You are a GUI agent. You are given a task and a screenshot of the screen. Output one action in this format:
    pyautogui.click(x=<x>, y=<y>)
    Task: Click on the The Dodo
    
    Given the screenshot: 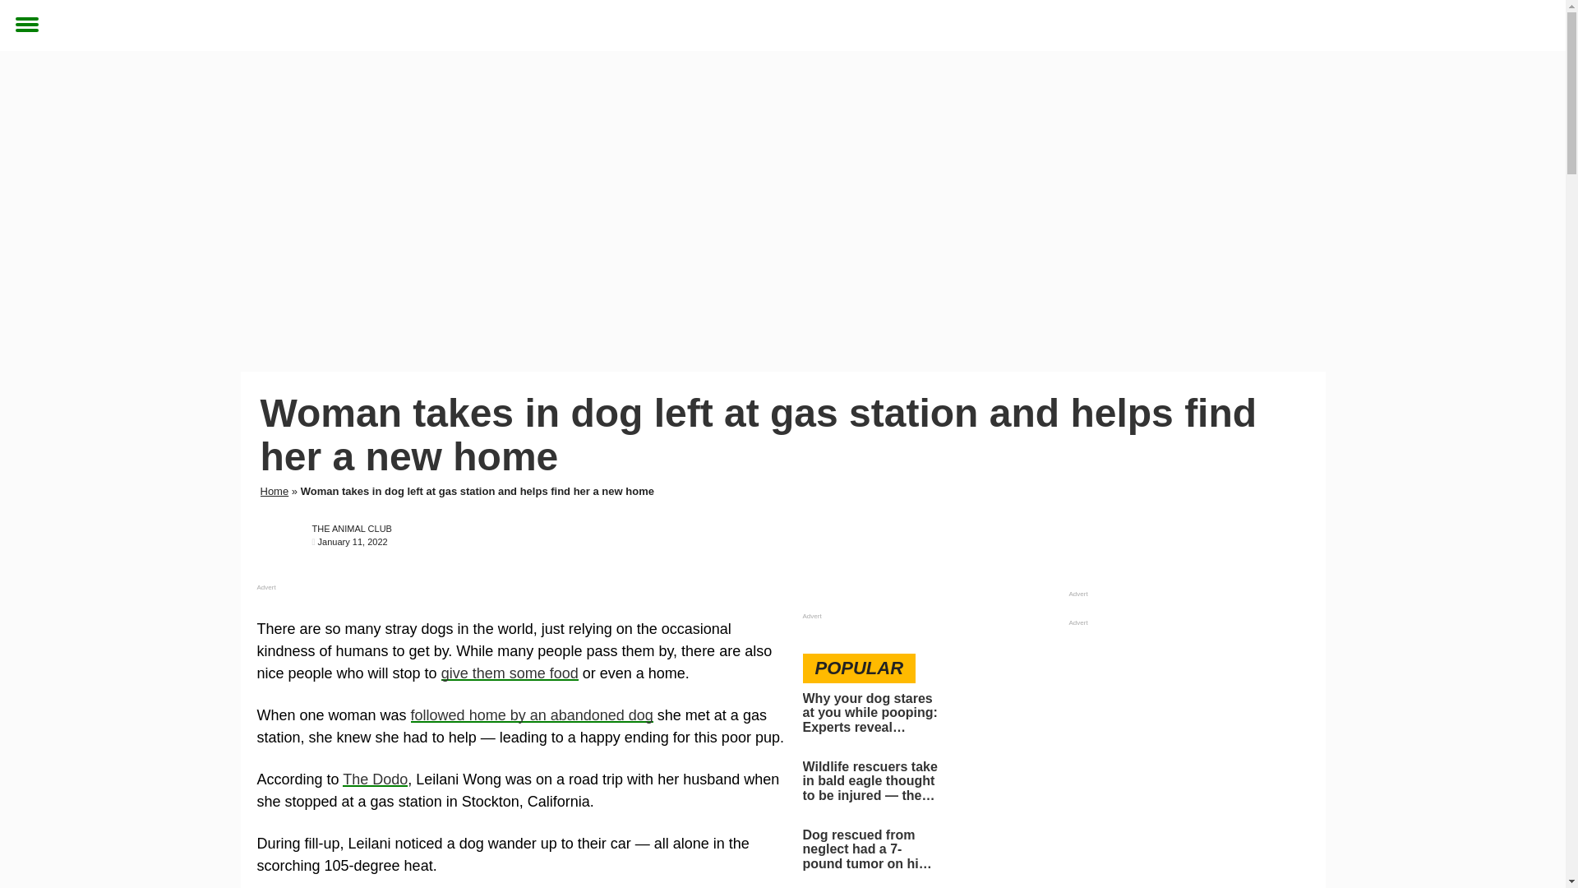 What is the action you would take?
    pyautogui.click(x=375, y=779)
    